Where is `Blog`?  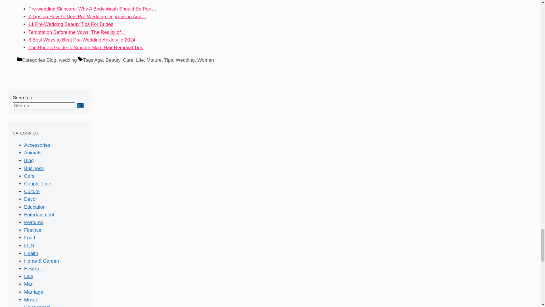 Blog is located at coordinates (29, 160).